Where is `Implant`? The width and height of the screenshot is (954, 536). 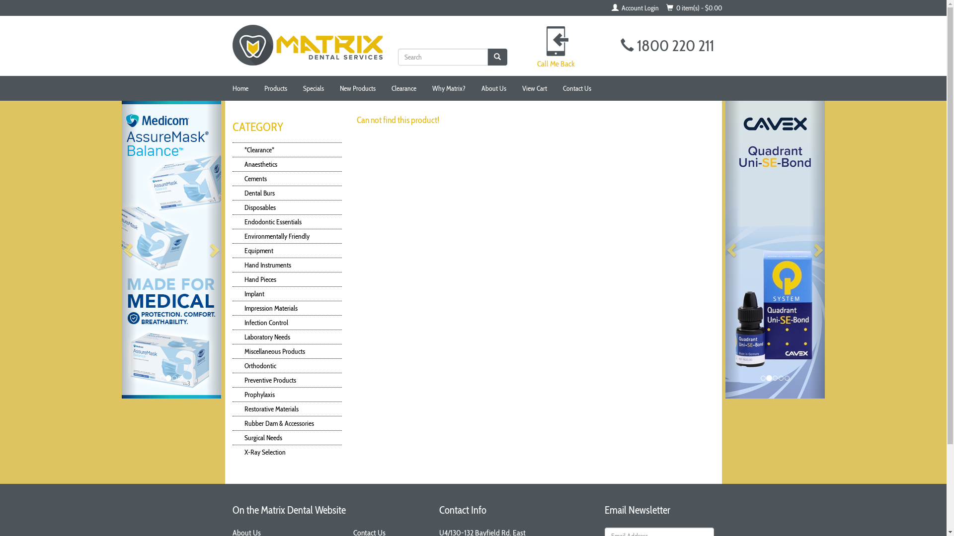 Implant is located at coordinates (288, 294).